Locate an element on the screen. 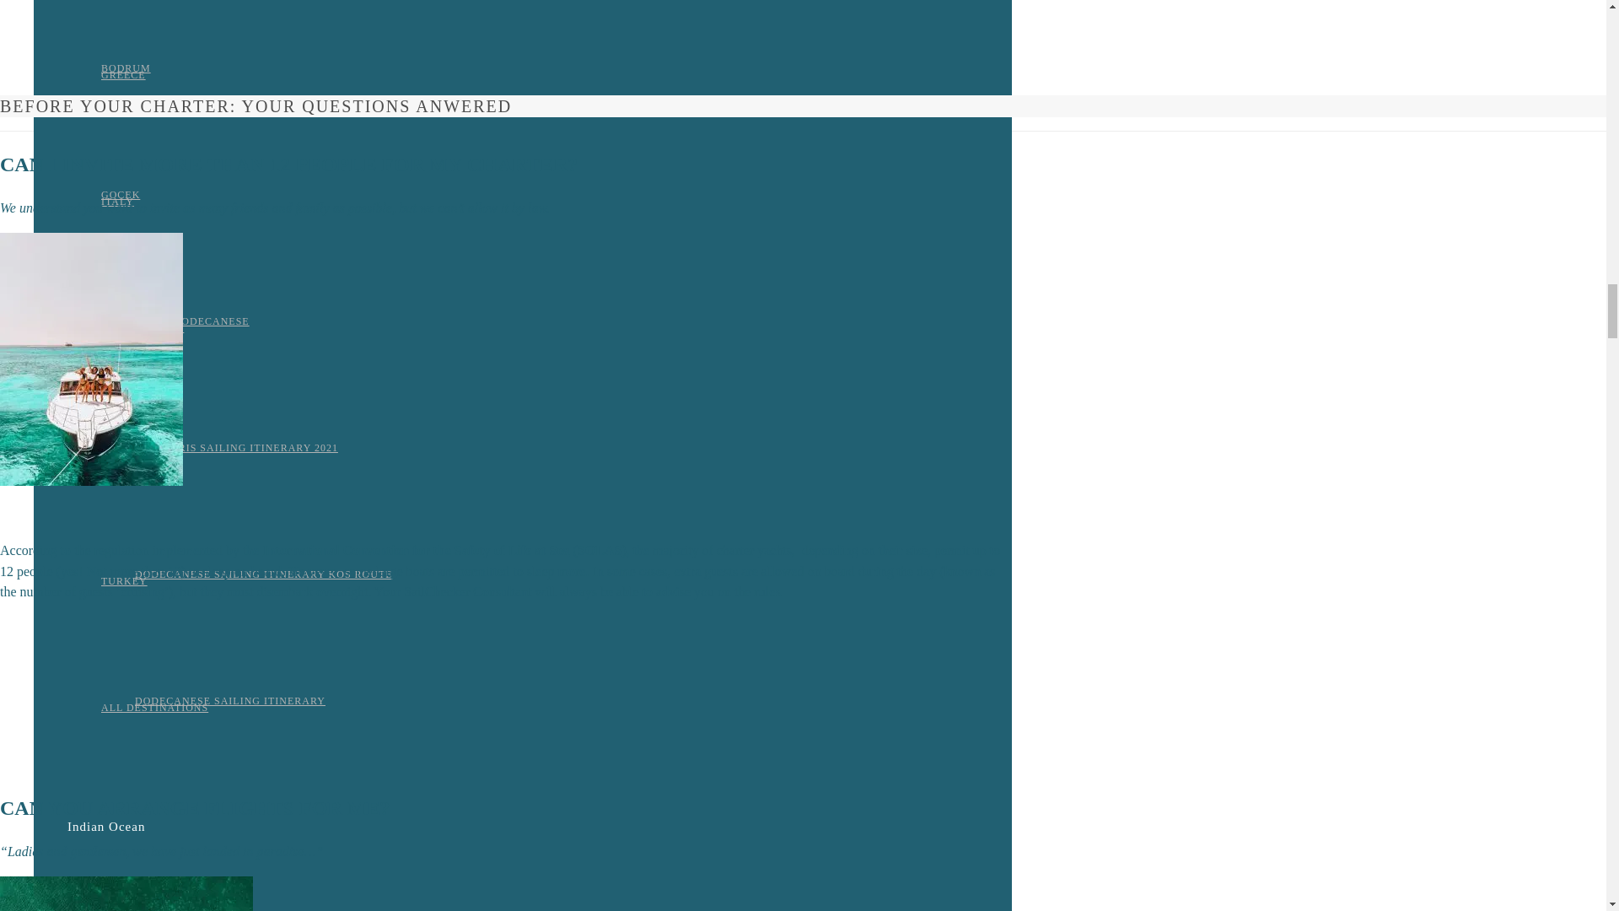  DODECANESE SAILING ITINERARY KOS ROUTE is located at coordinates (263, 574).